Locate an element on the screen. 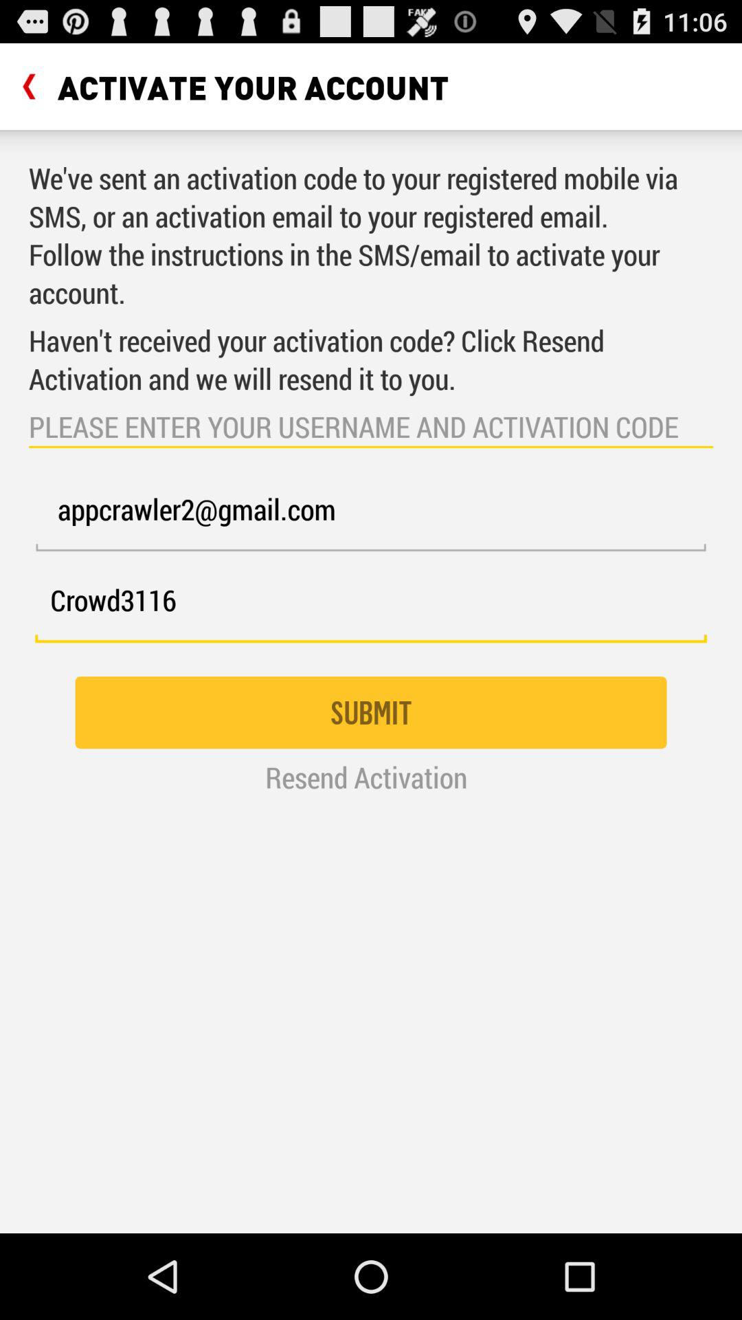 The width and height of the screenshot is (742, 1320). press icon above resend activation item is located at coordinates (371, 712).